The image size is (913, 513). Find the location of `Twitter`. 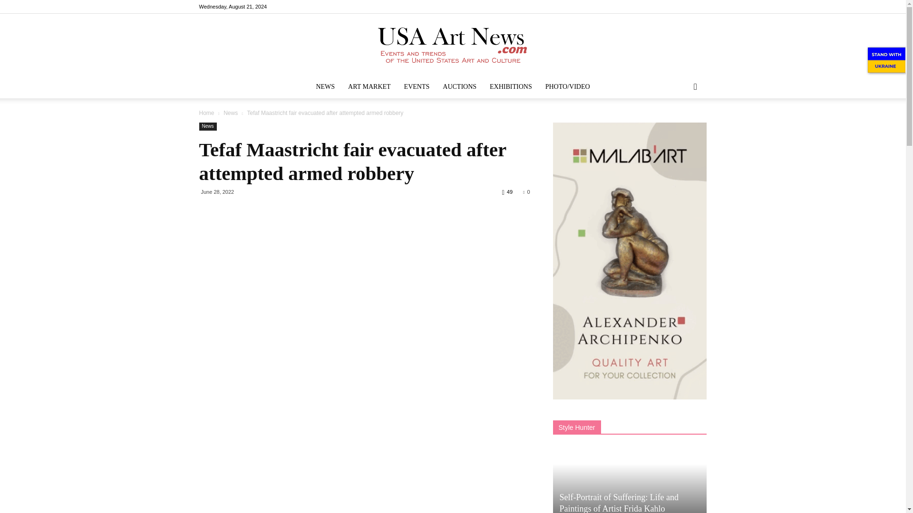

Twitter is located at coordinates (699, 7).